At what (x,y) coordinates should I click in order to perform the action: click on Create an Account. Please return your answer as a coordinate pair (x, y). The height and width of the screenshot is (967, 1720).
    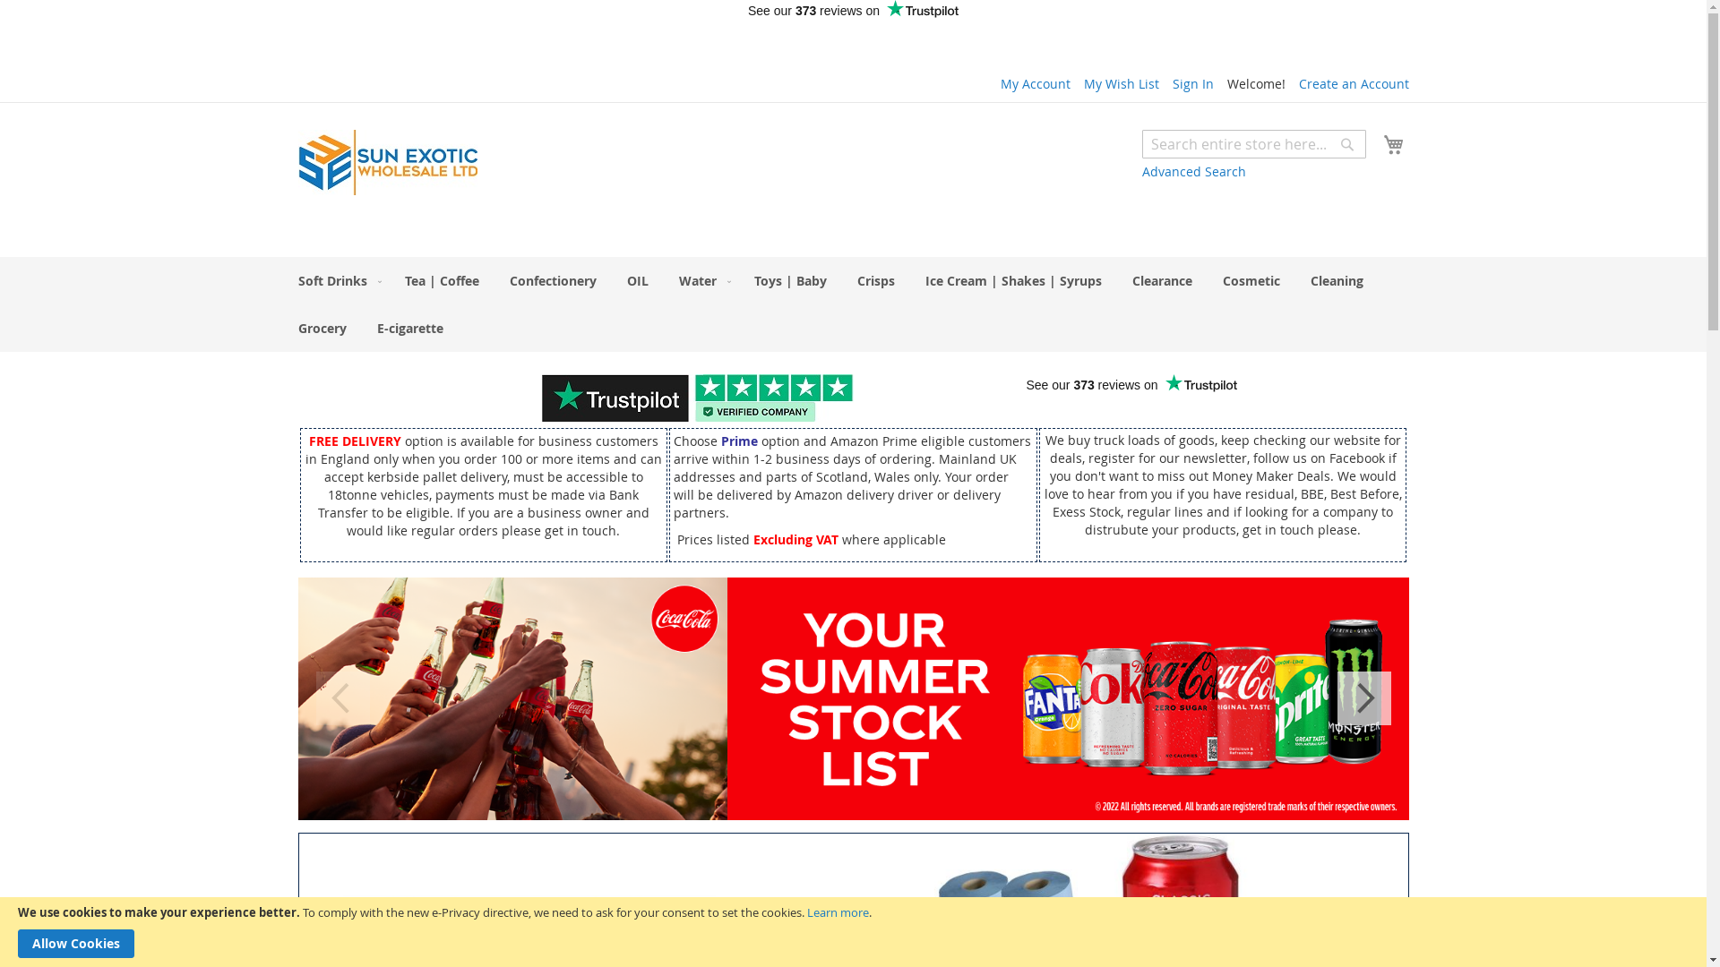
    Looking at the image, I should click on (1354, 84).